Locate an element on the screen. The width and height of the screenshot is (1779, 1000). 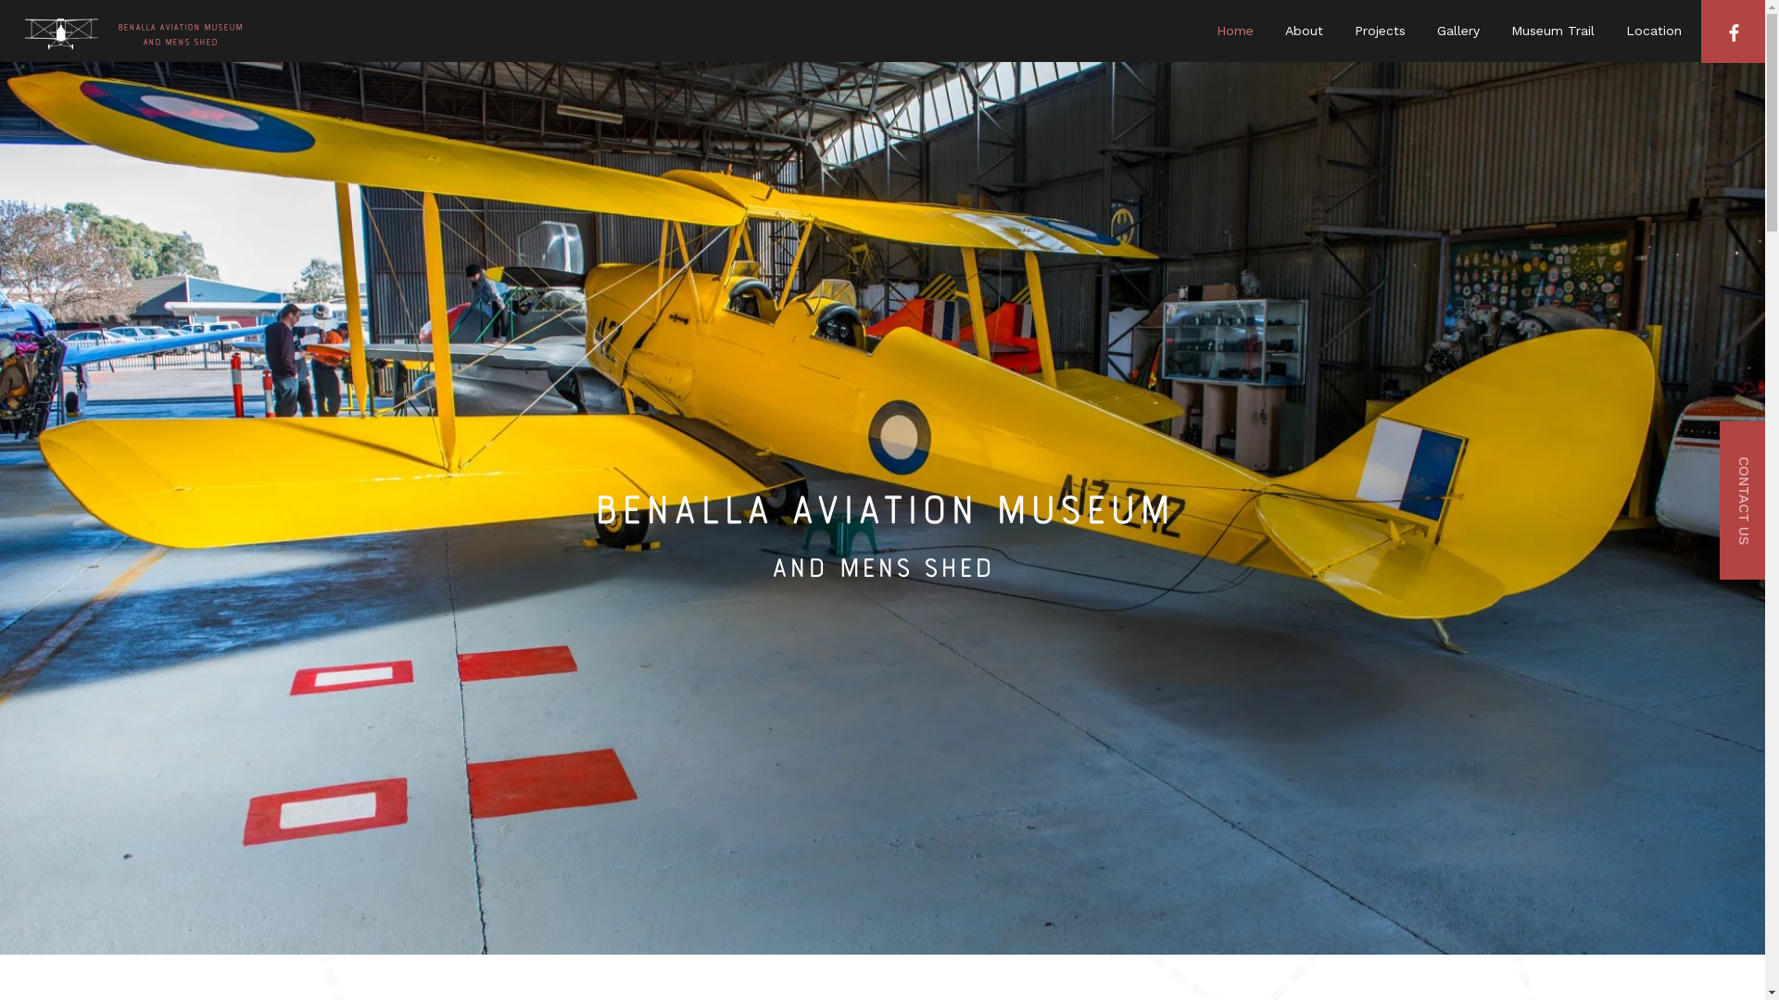
Location is located at coordinates (1654, 31).